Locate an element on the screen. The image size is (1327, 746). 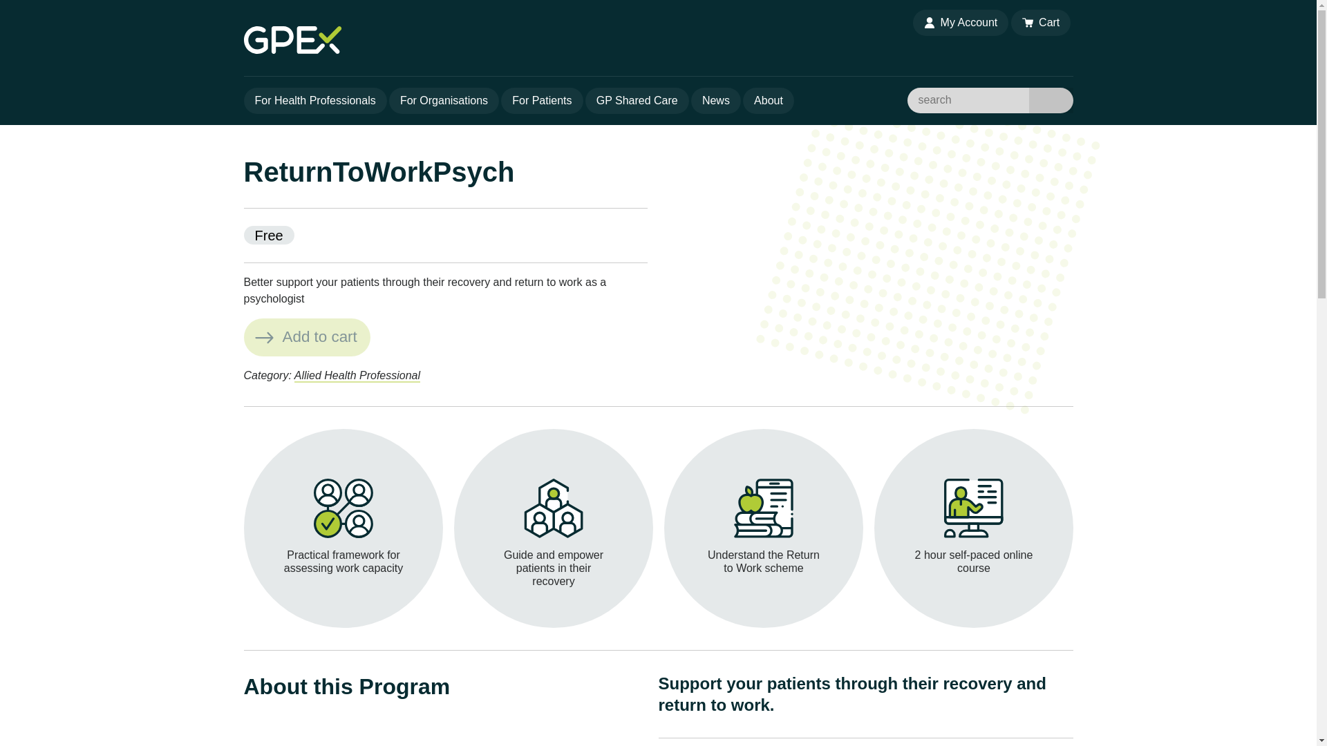
GP Shared Care is located at coordinates (637, 101).